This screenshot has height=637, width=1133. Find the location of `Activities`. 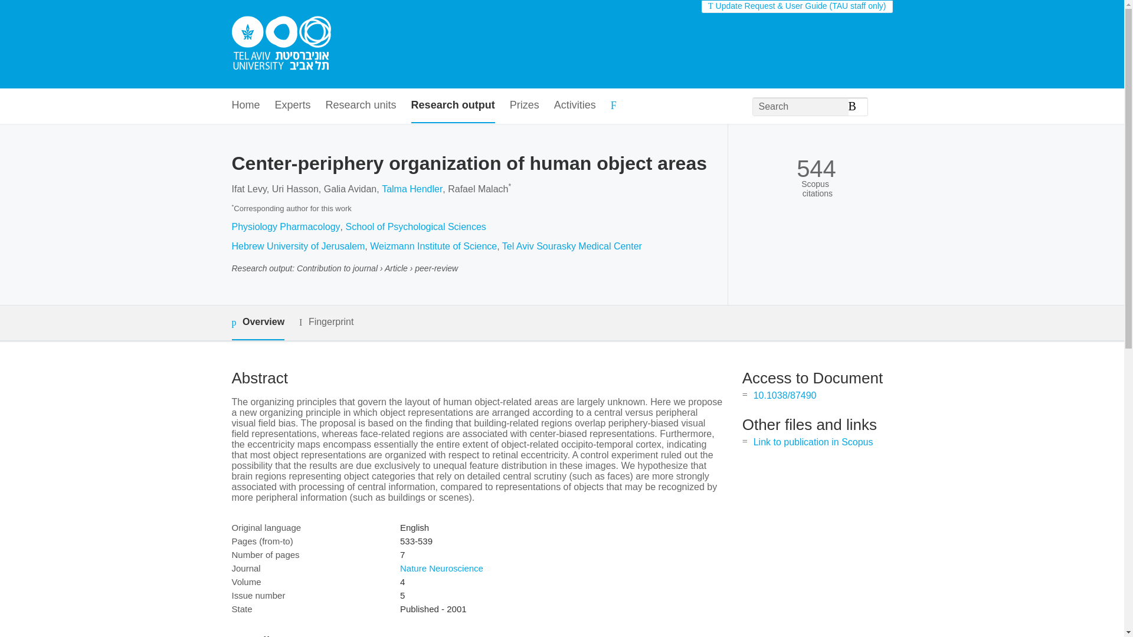

Activities is located at coordinates (575, 106).